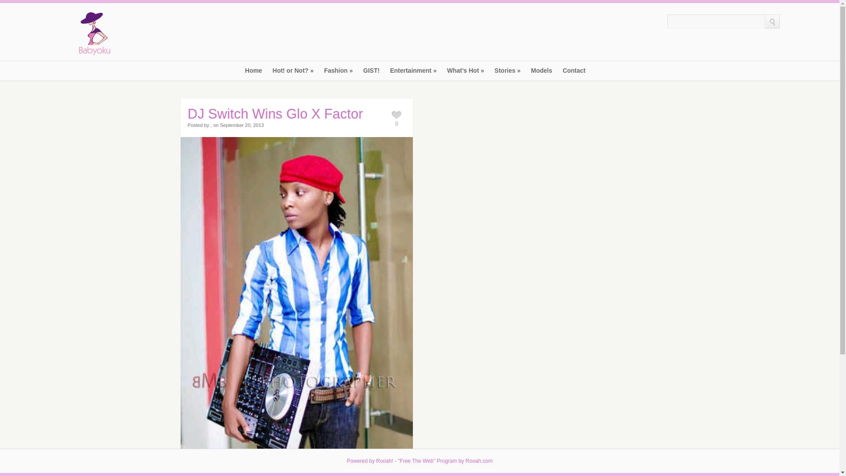 This screenshot has height=476, width=846. What do you see at coordinates (445, 461) in the screenshot?
I see `"Free The Web" Program by Rooah.com` at bounding box center [445, 461].